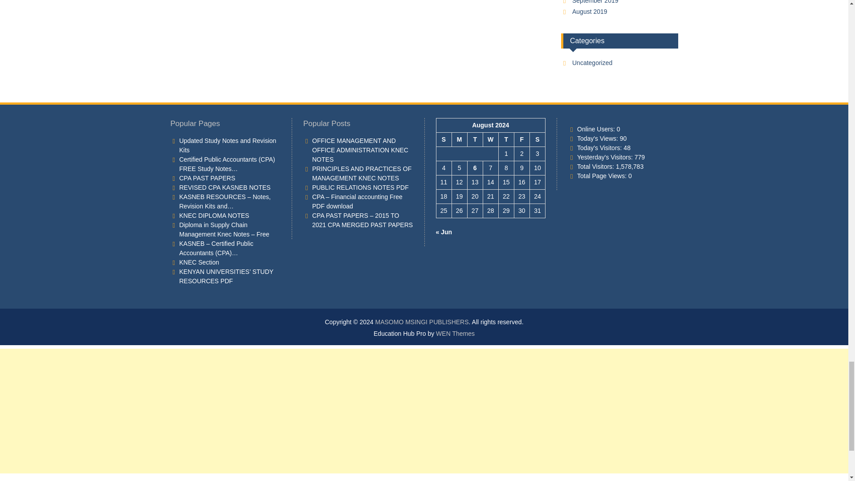  I want to click on Monday, so click(459, 140).